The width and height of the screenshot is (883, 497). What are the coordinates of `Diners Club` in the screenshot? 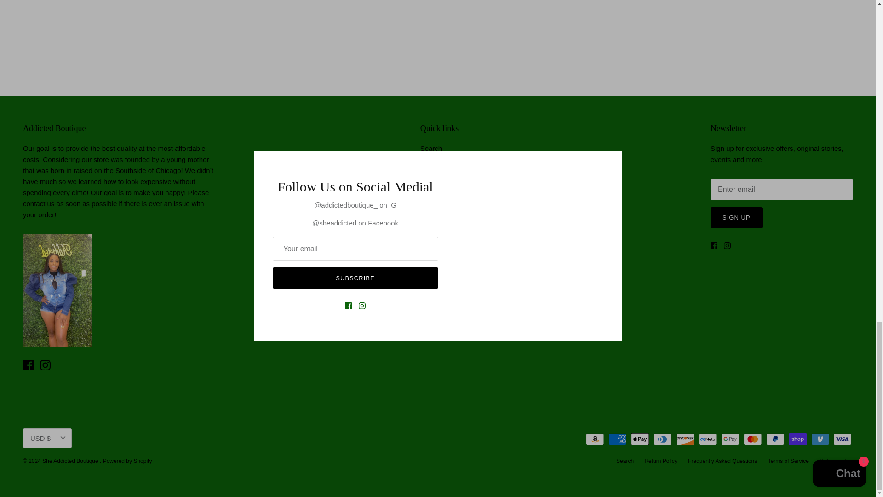 It's located at (662, 439).